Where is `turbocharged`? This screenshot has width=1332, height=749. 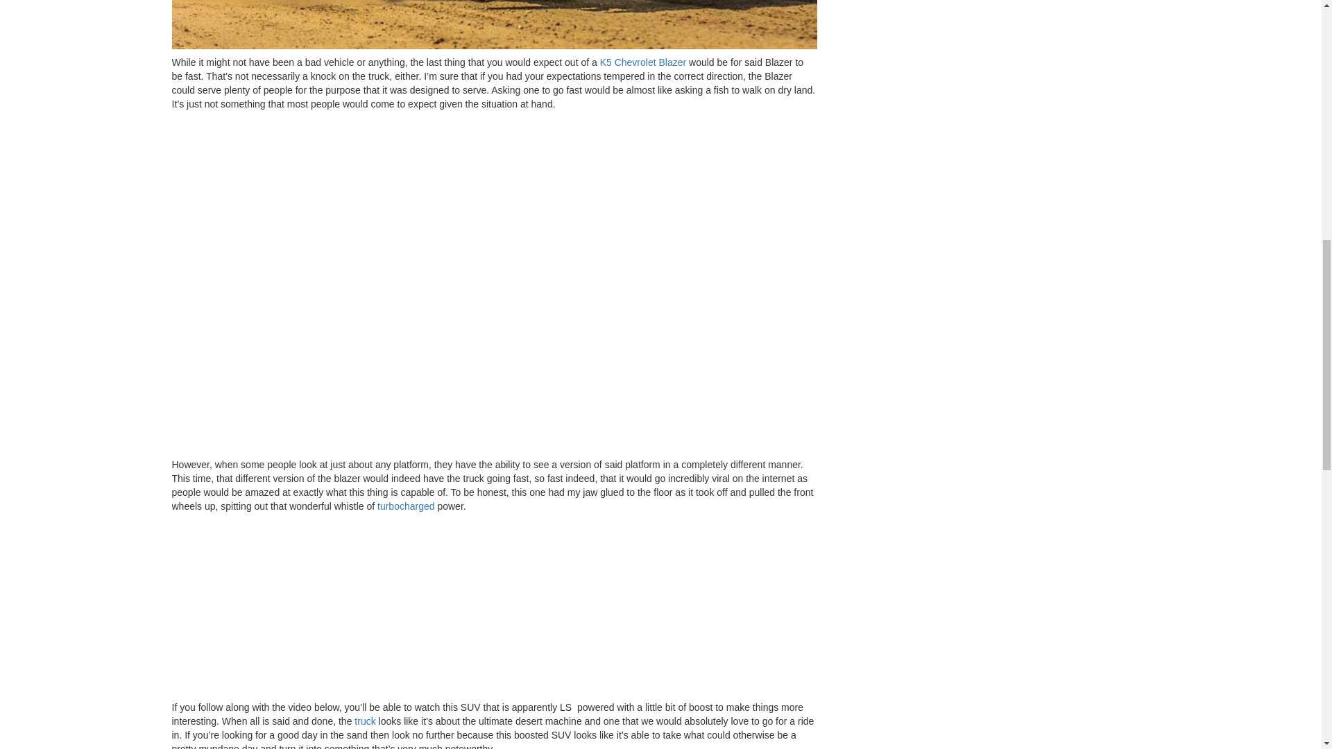 turbocharged is located at coordinates (406, 506).